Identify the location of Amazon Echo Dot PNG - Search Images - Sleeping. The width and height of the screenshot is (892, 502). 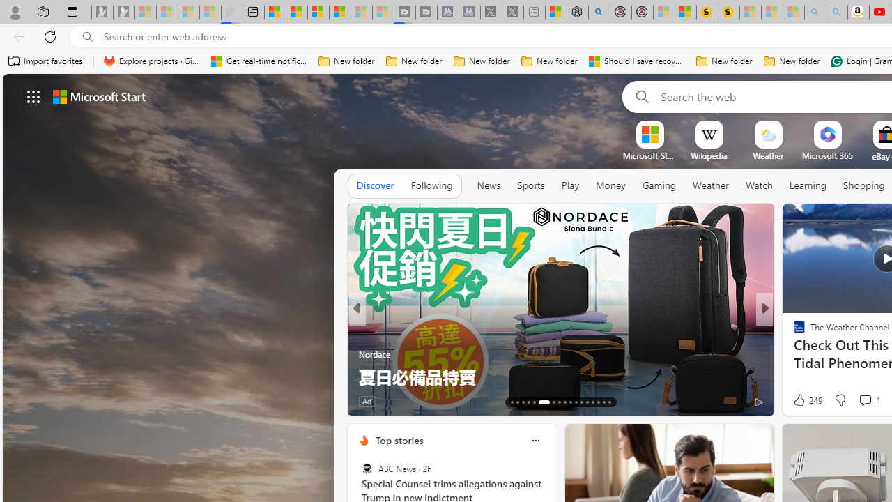
(836, 13).